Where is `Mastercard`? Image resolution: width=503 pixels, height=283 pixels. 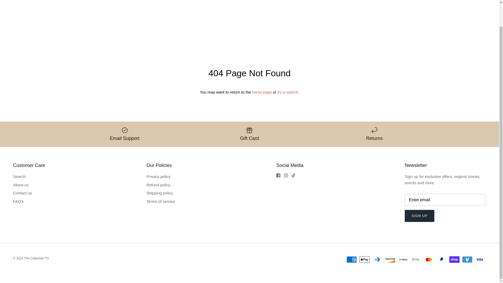
Mastercard is located at coordinates (429, 259).